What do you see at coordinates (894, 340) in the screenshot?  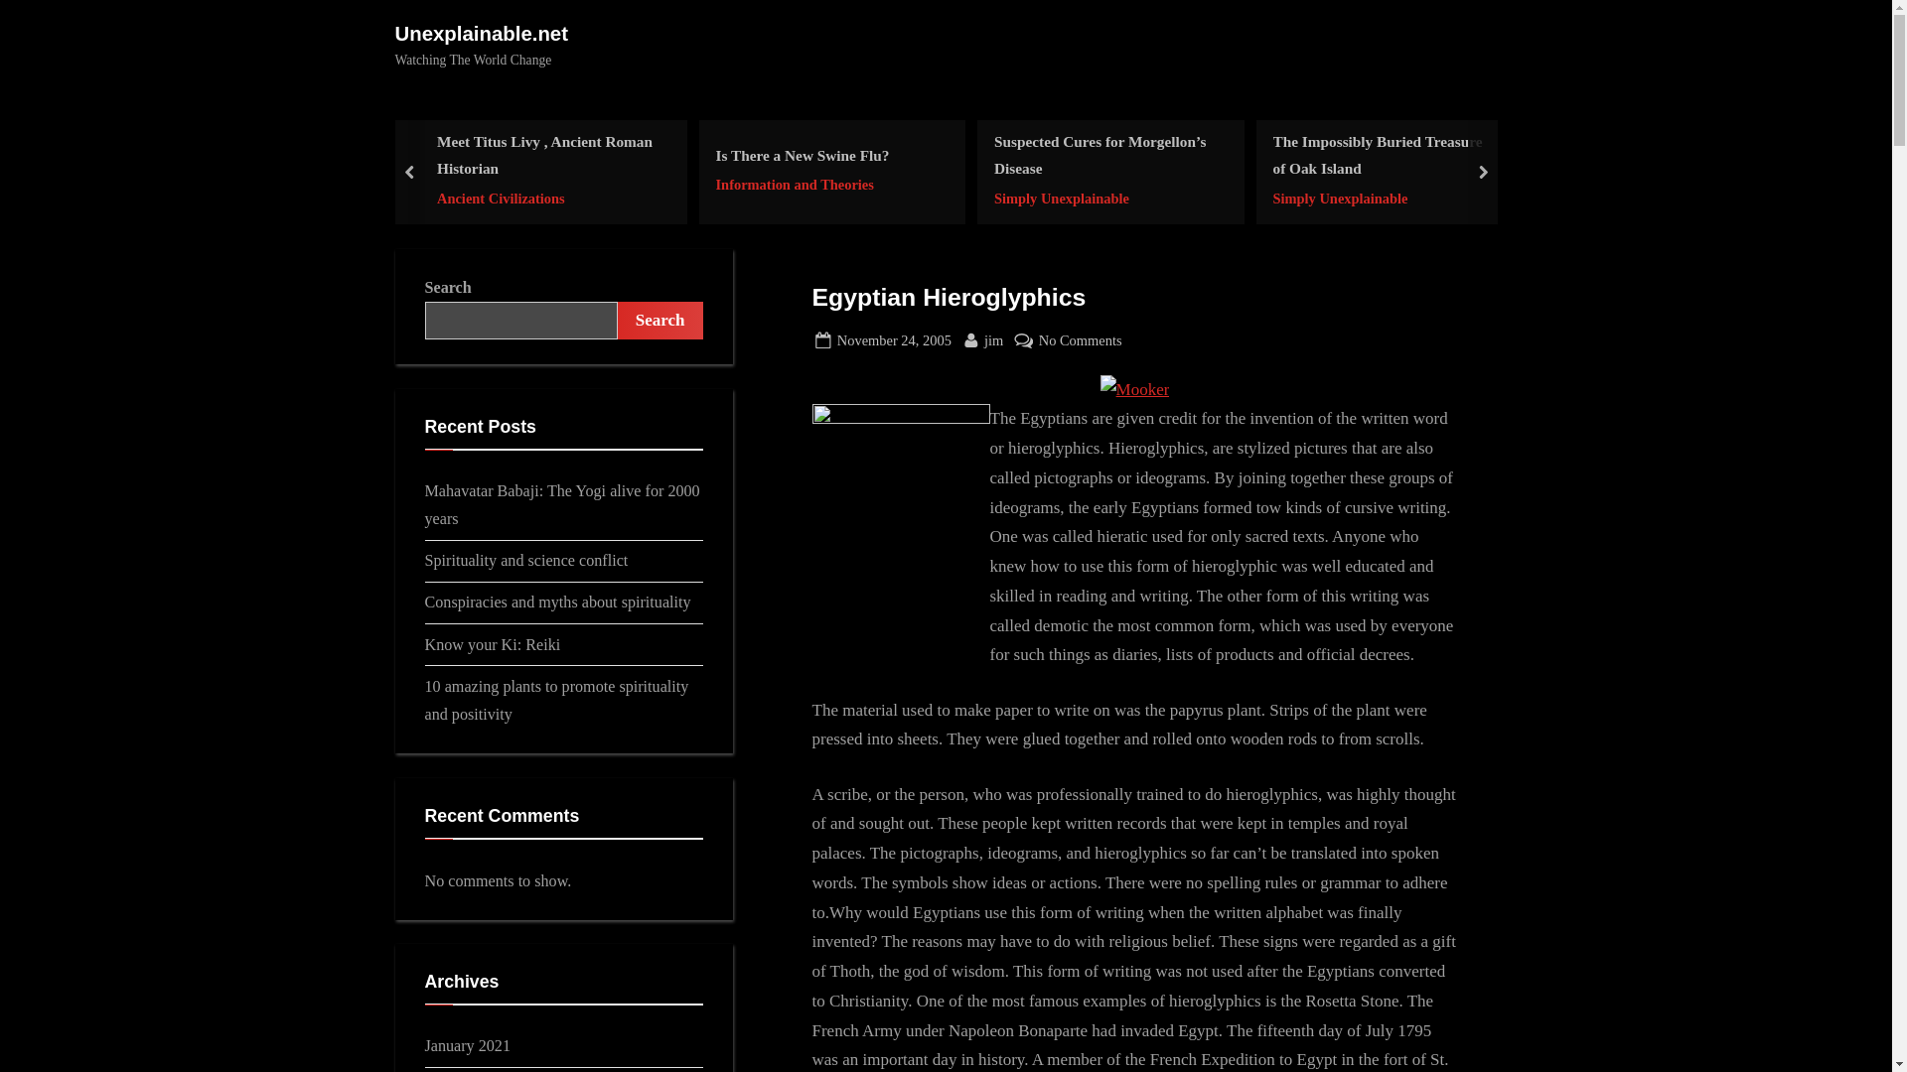 I see `Ancient Civilizations` at bounding box center [894, 340].